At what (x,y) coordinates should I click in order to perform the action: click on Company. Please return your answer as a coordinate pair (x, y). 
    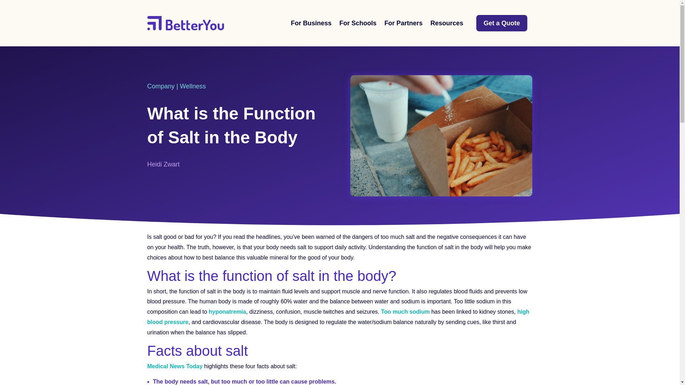
    Looking at the image, I should click on (161, 86).